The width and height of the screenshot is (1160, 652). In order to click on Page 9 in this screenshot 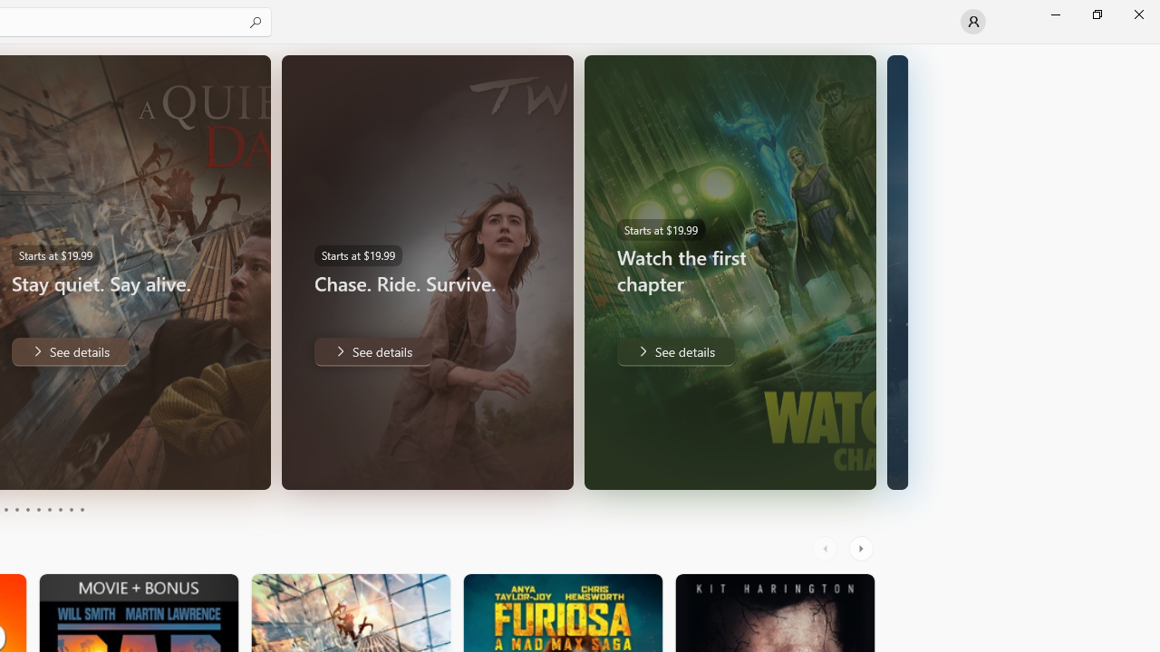, I will do `click(71, 509)`.